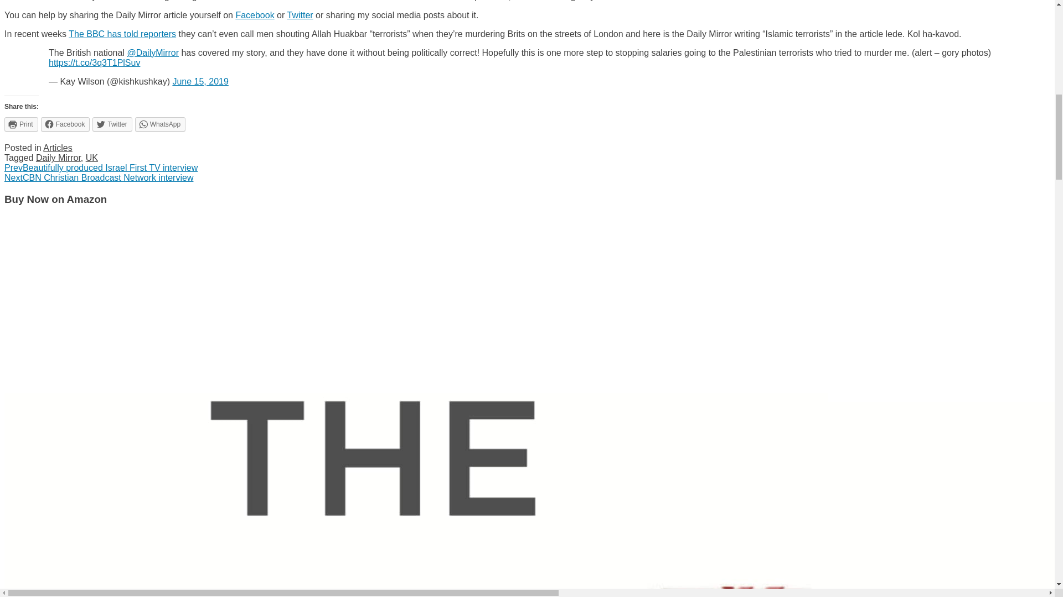 Image resolution: width=1063 pixels, height=597 pixels. What do you see at coordinates (122, 34) in the screenshot?
I see `The BBC has told reporters` at bounding box center [122, 34].